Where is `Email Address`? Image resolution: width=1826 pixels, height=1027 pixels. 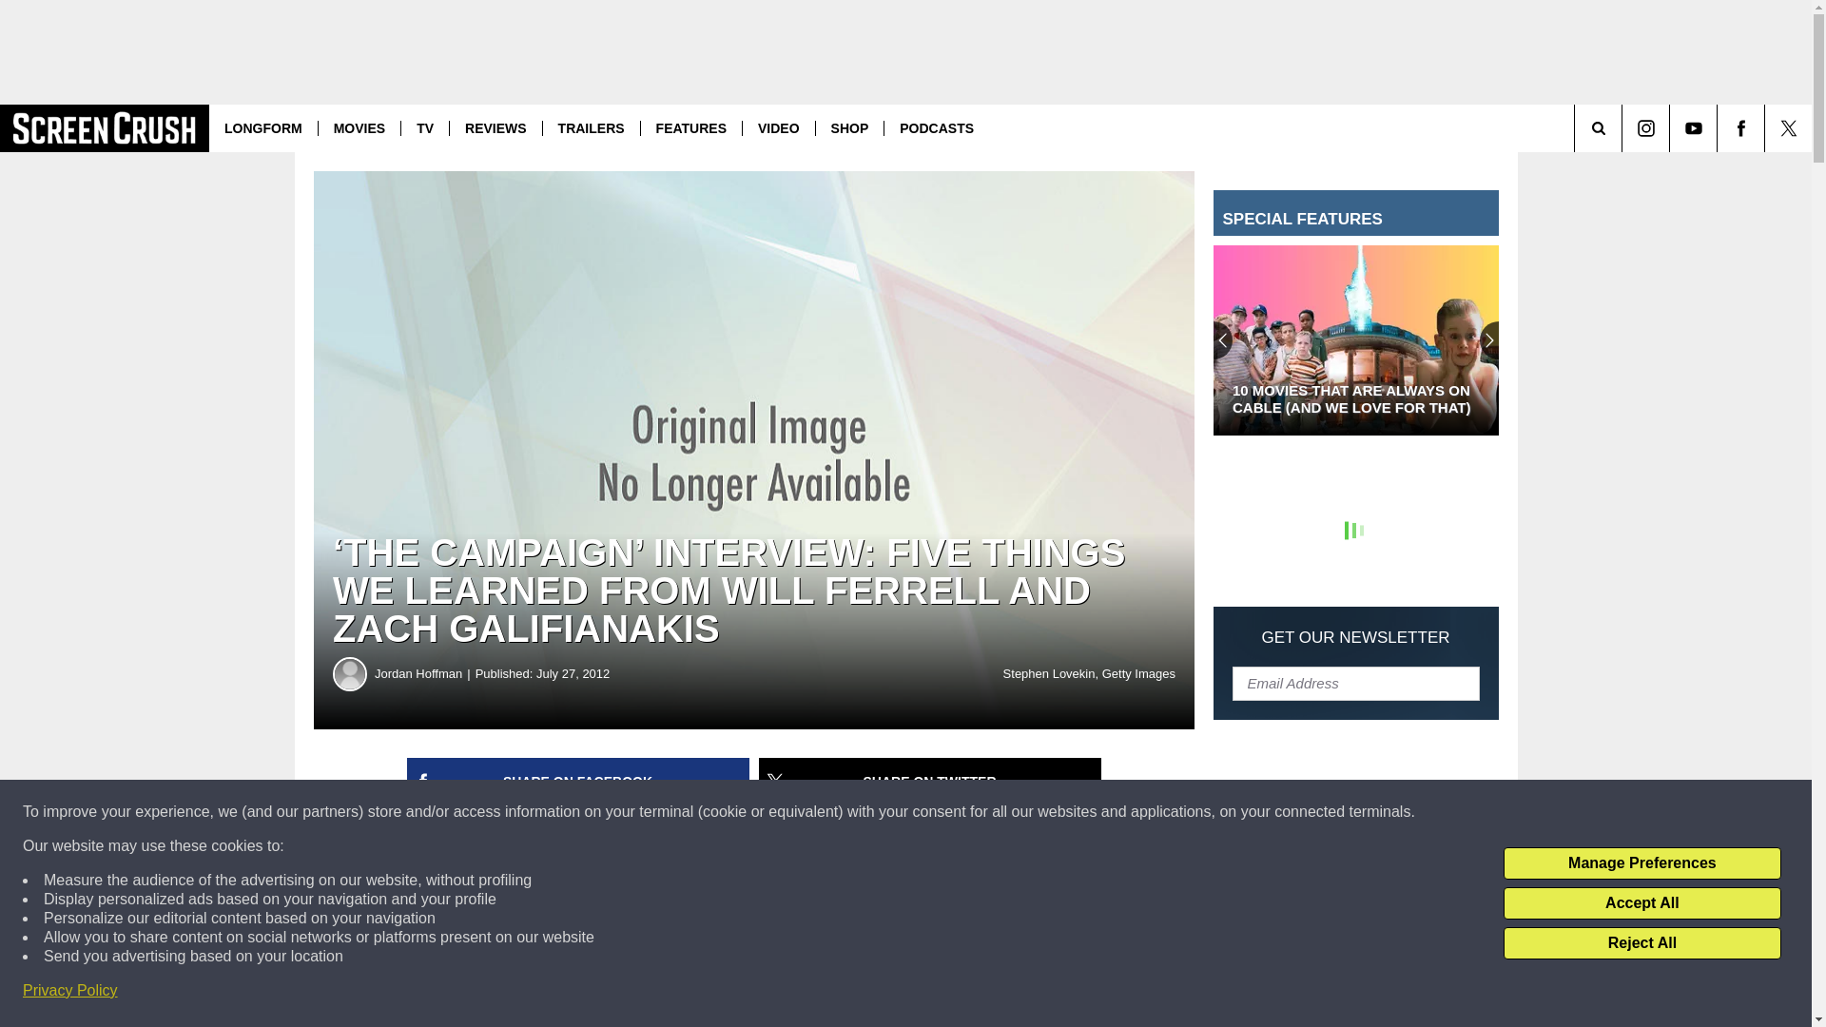
Email Address is located at coordinates (1356, 682).